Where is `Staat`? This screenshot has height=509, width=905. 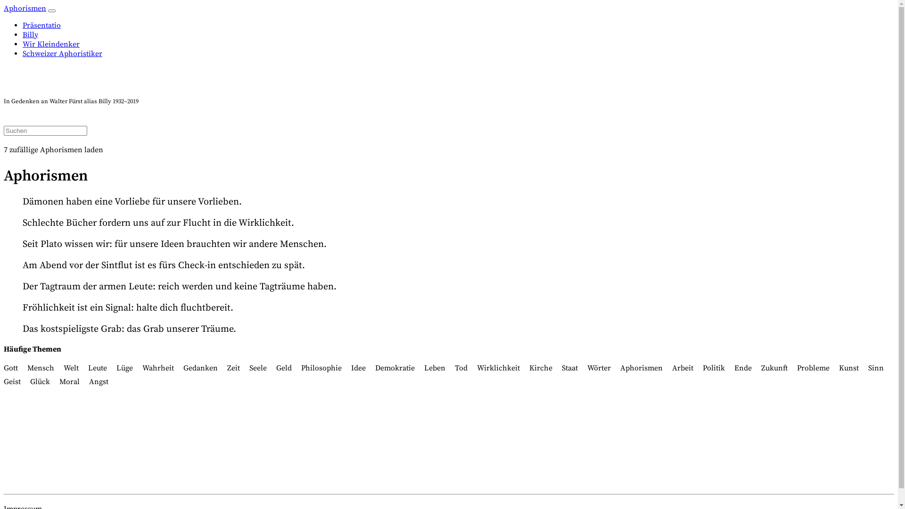 Staat is located at coordinates (570, 368).